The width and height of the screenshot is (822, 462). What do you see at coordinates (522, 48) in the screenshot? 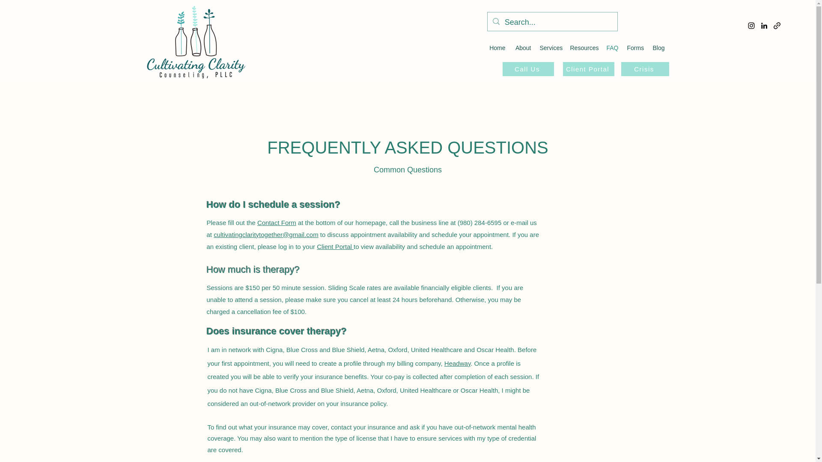
I see `About` at bounding box center [522, 48].